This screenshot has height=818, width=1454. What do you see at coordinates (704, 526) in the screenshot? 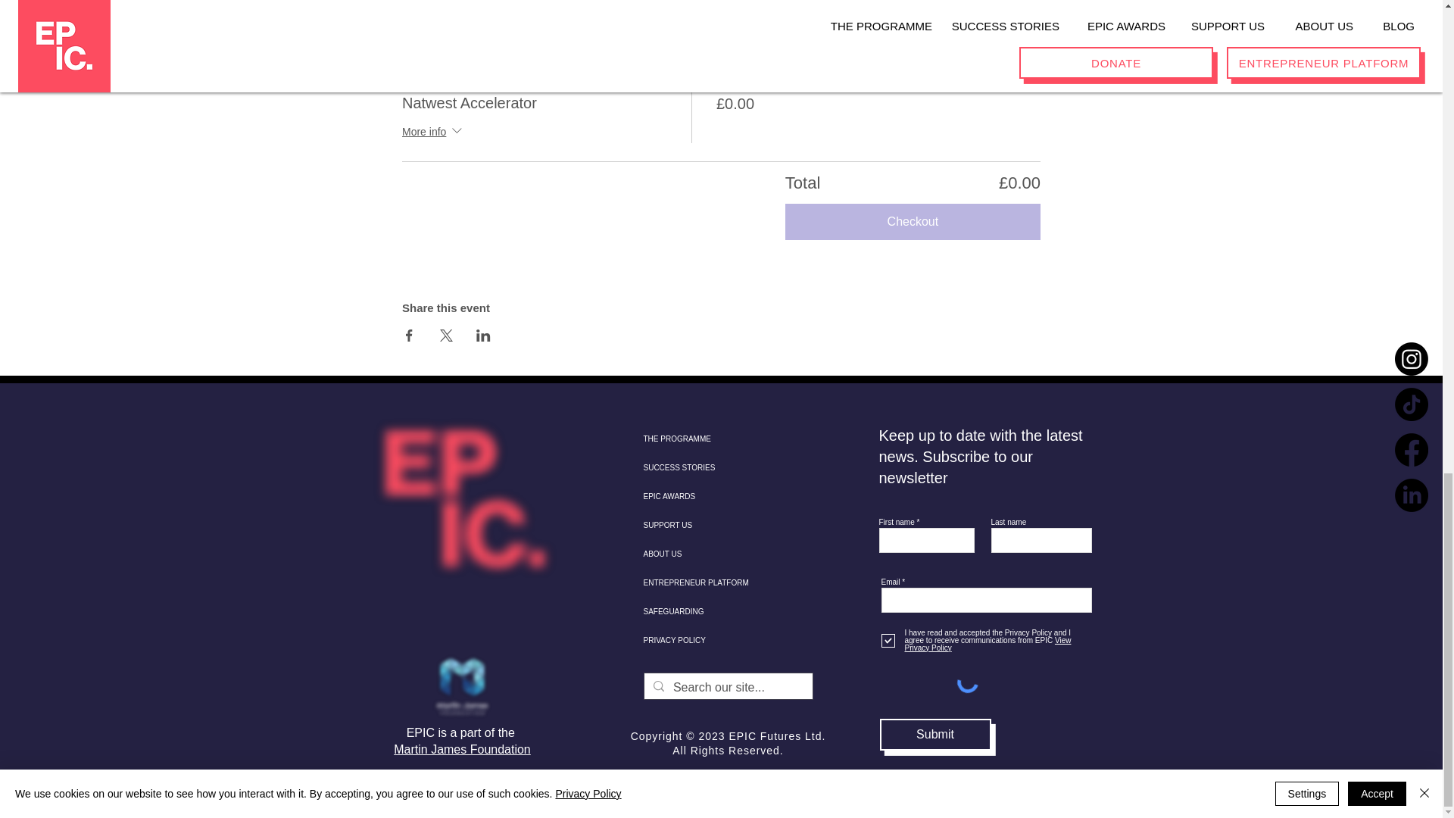
I see `SUPPORT US` at bounding box center [704, 526].